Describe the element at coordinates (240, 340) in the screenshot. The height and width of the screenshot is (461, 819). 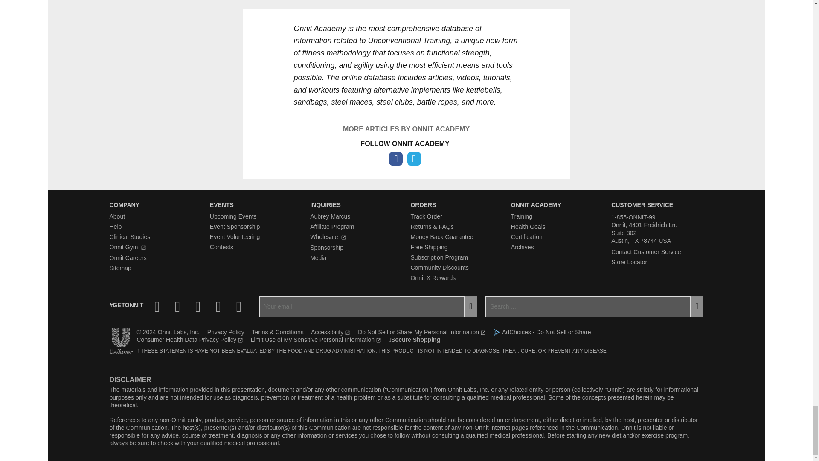
I see `Opens in new window.` at that location.